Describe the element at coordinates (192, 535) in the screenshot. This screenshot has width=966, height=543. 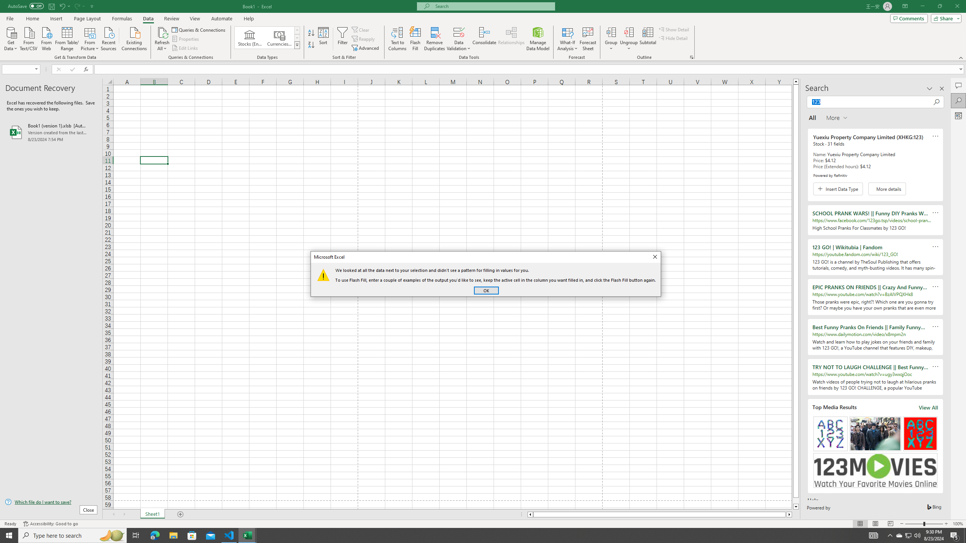
I see `Microsoft Store` at that location.